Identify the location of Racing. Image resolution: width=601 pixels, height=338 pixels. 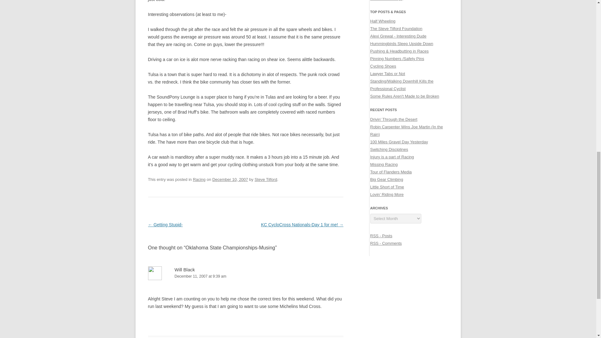
(199, 179).